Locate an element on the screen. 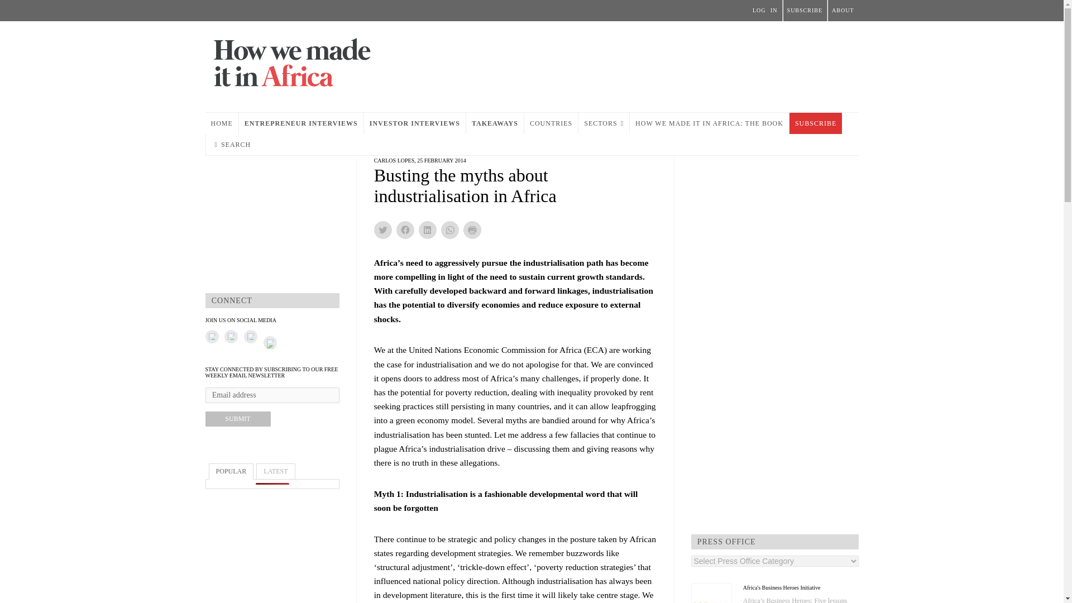  HOME is located at coordinates (222, 123).